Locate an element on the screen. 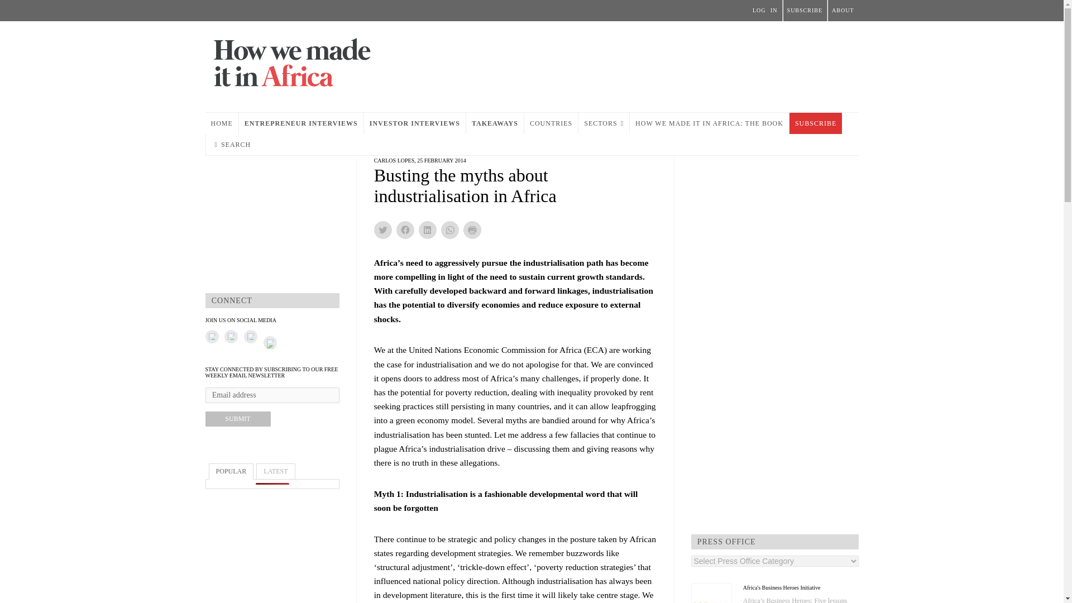  HOME is located at coordinates (222, 123).